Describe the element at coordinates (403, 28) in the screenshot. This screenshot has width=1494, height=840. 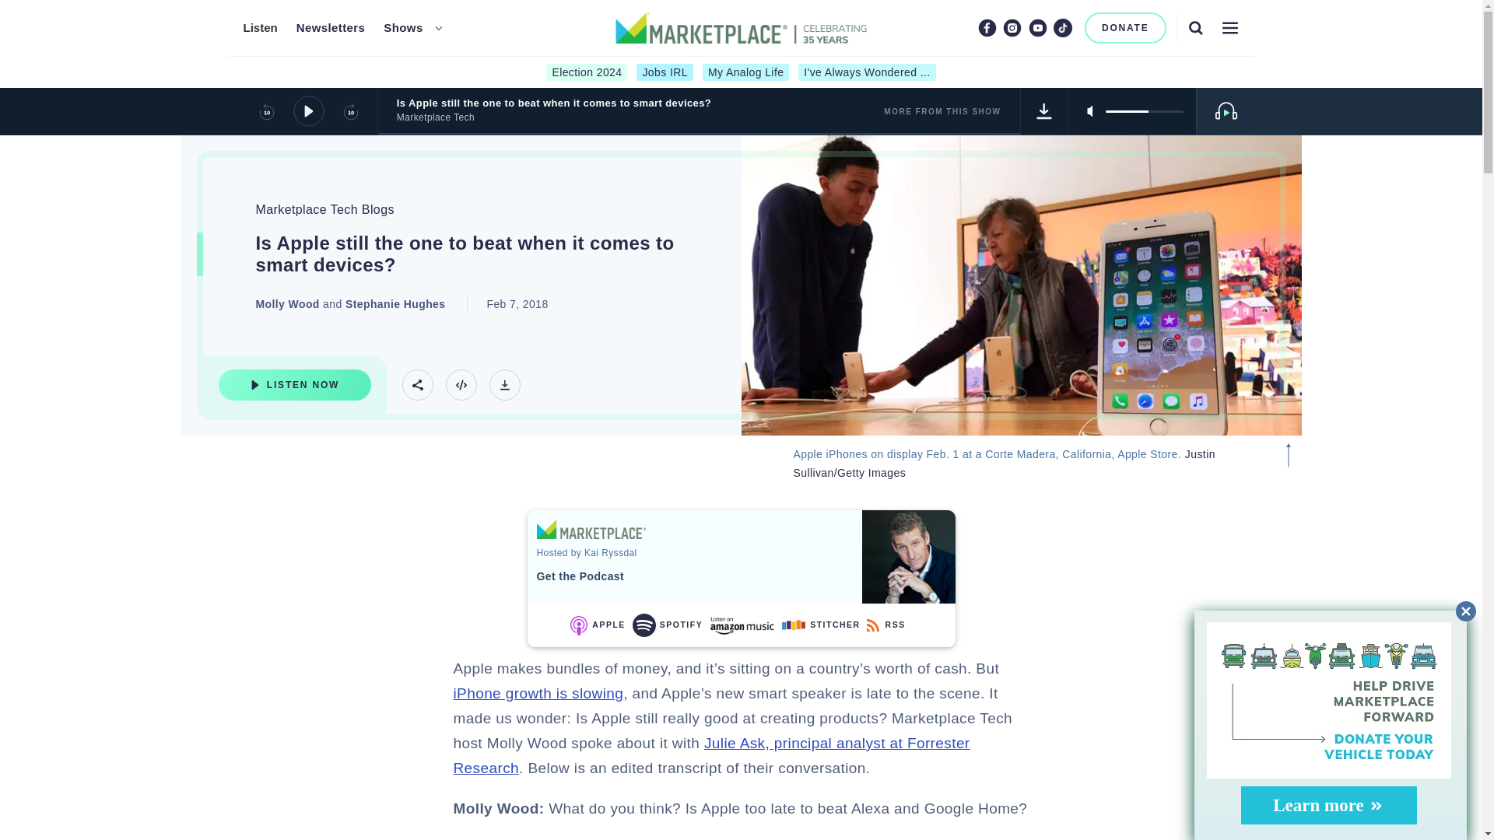
I see `Shows` at that location.